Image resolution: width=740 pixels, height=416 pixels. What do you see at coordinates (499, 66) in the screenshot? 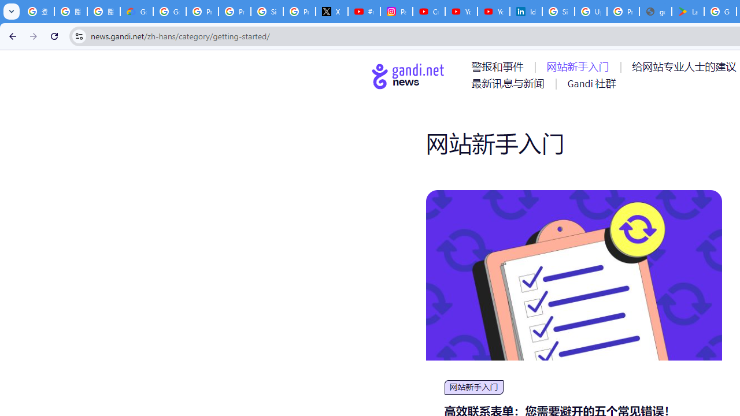
I see `AutomationID: menu-item-77761` at bounding box center [499, 66].